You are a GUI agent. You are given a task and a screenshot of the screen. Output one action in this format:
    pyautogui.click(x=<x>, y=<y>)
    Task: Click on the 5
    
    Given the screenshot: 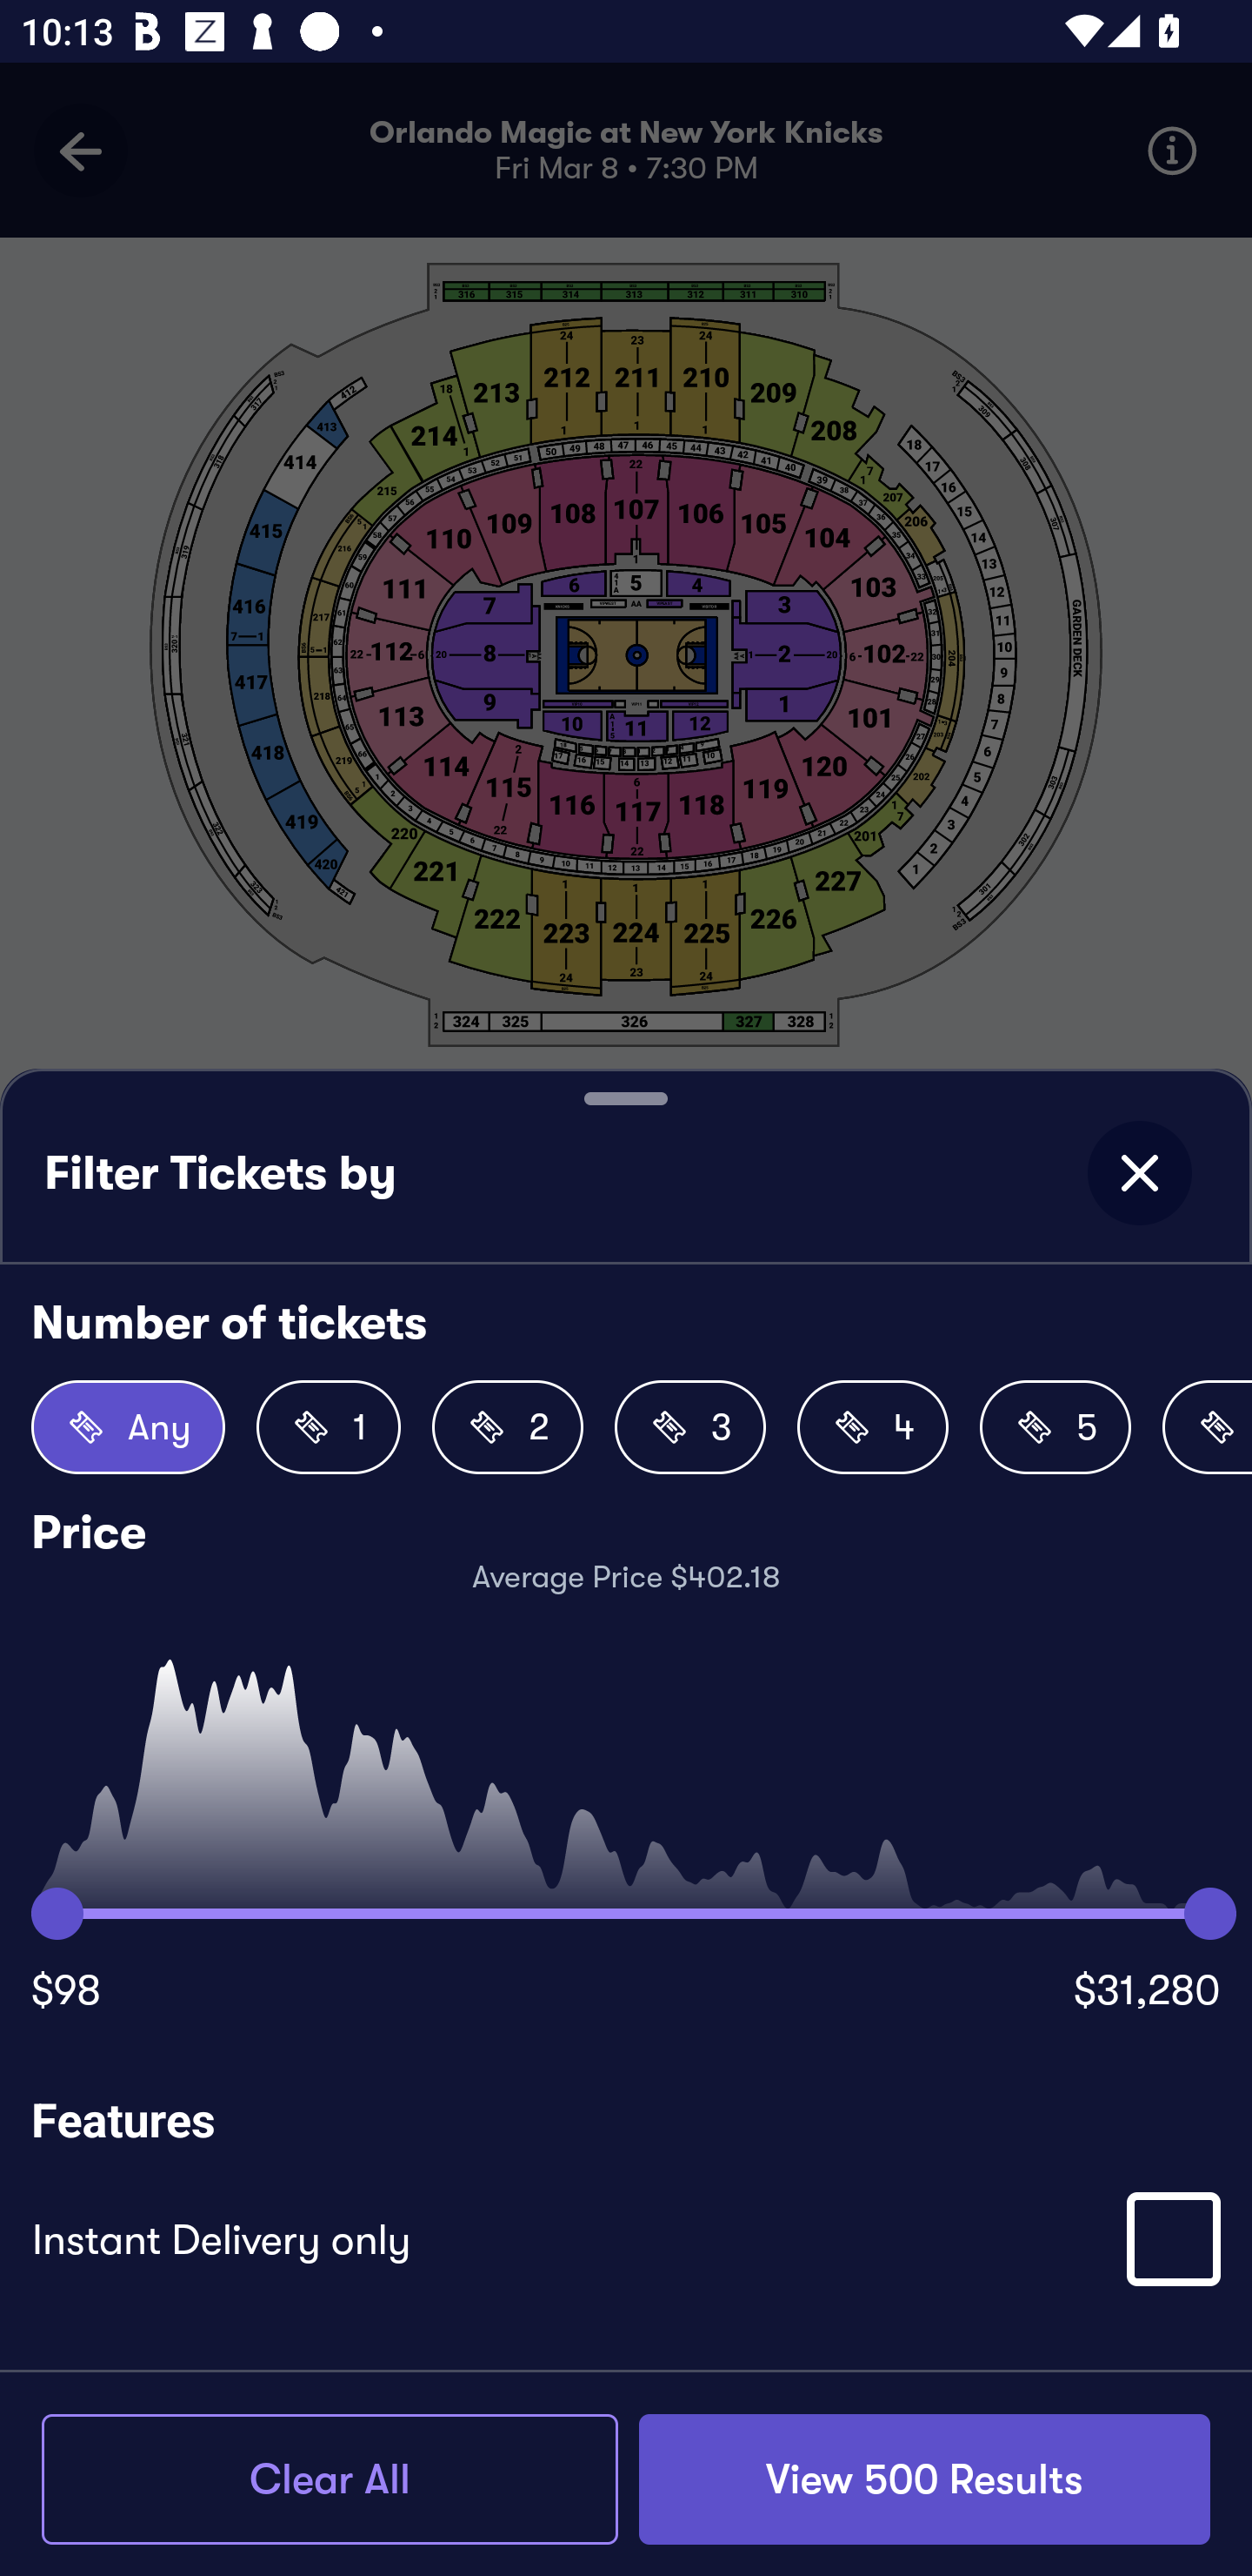 What is the action you would take?
    pyautogui.click(x=1056, y=1427)
    